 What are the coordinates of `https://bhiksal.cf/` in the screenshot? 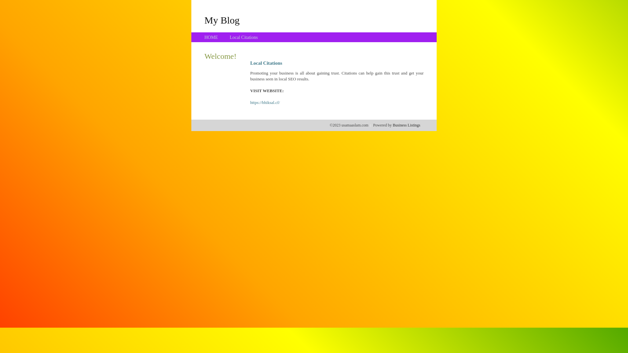 It's located at (265, 103).